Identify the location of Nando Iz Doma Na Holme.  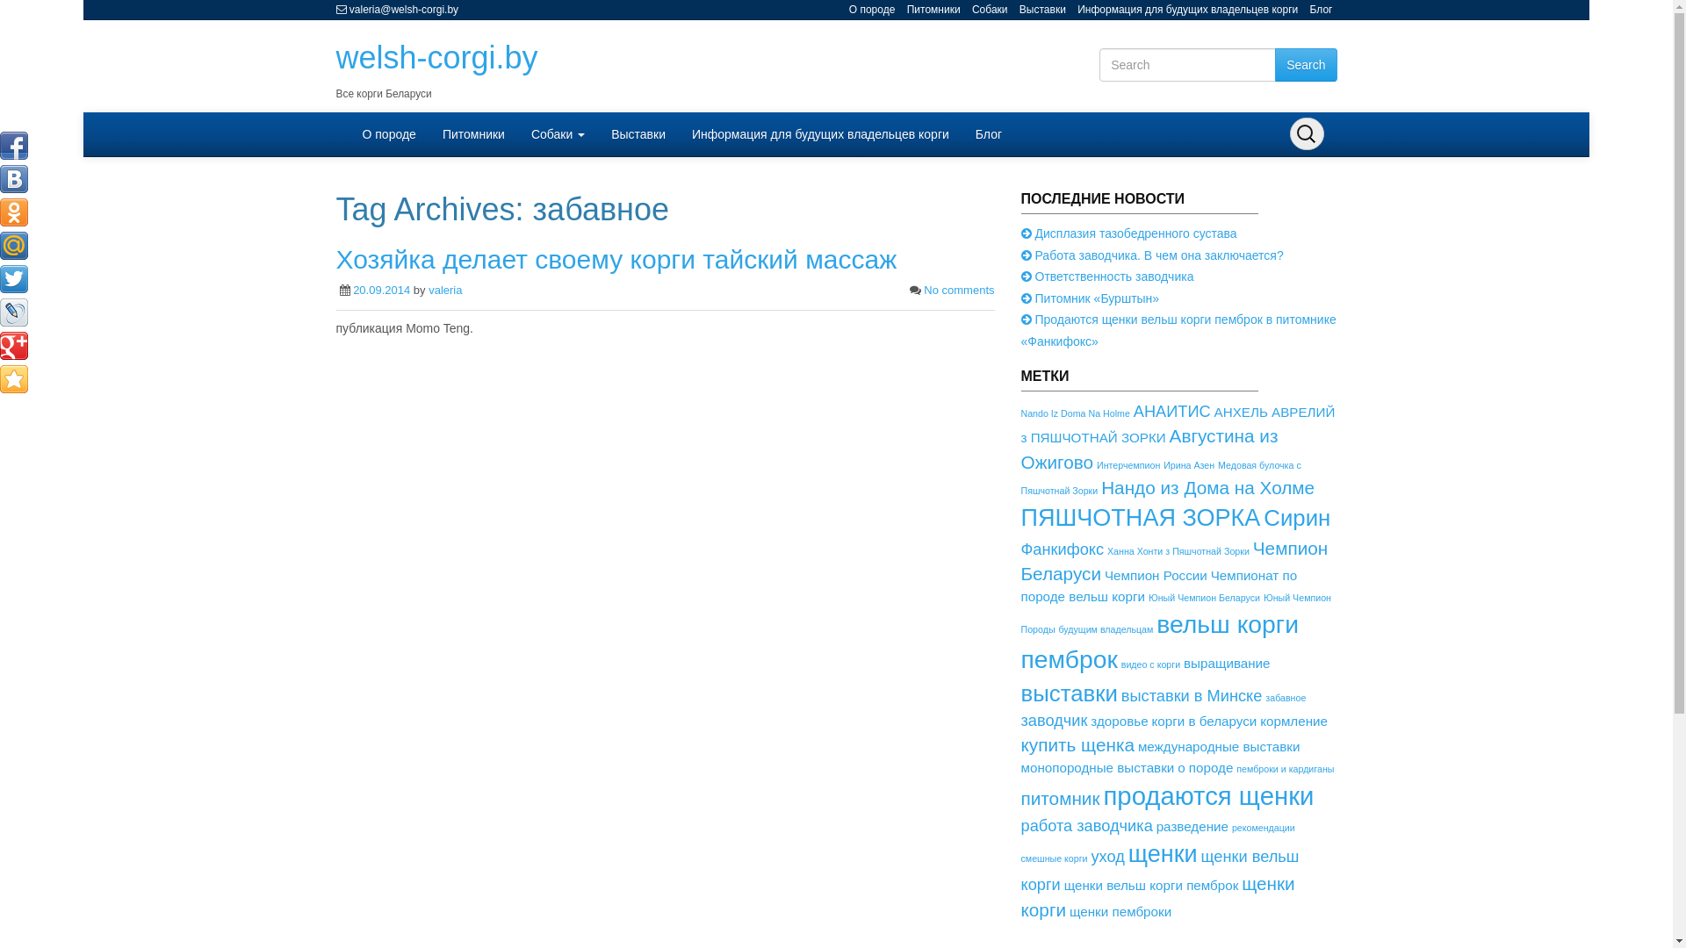
(1075, 413).